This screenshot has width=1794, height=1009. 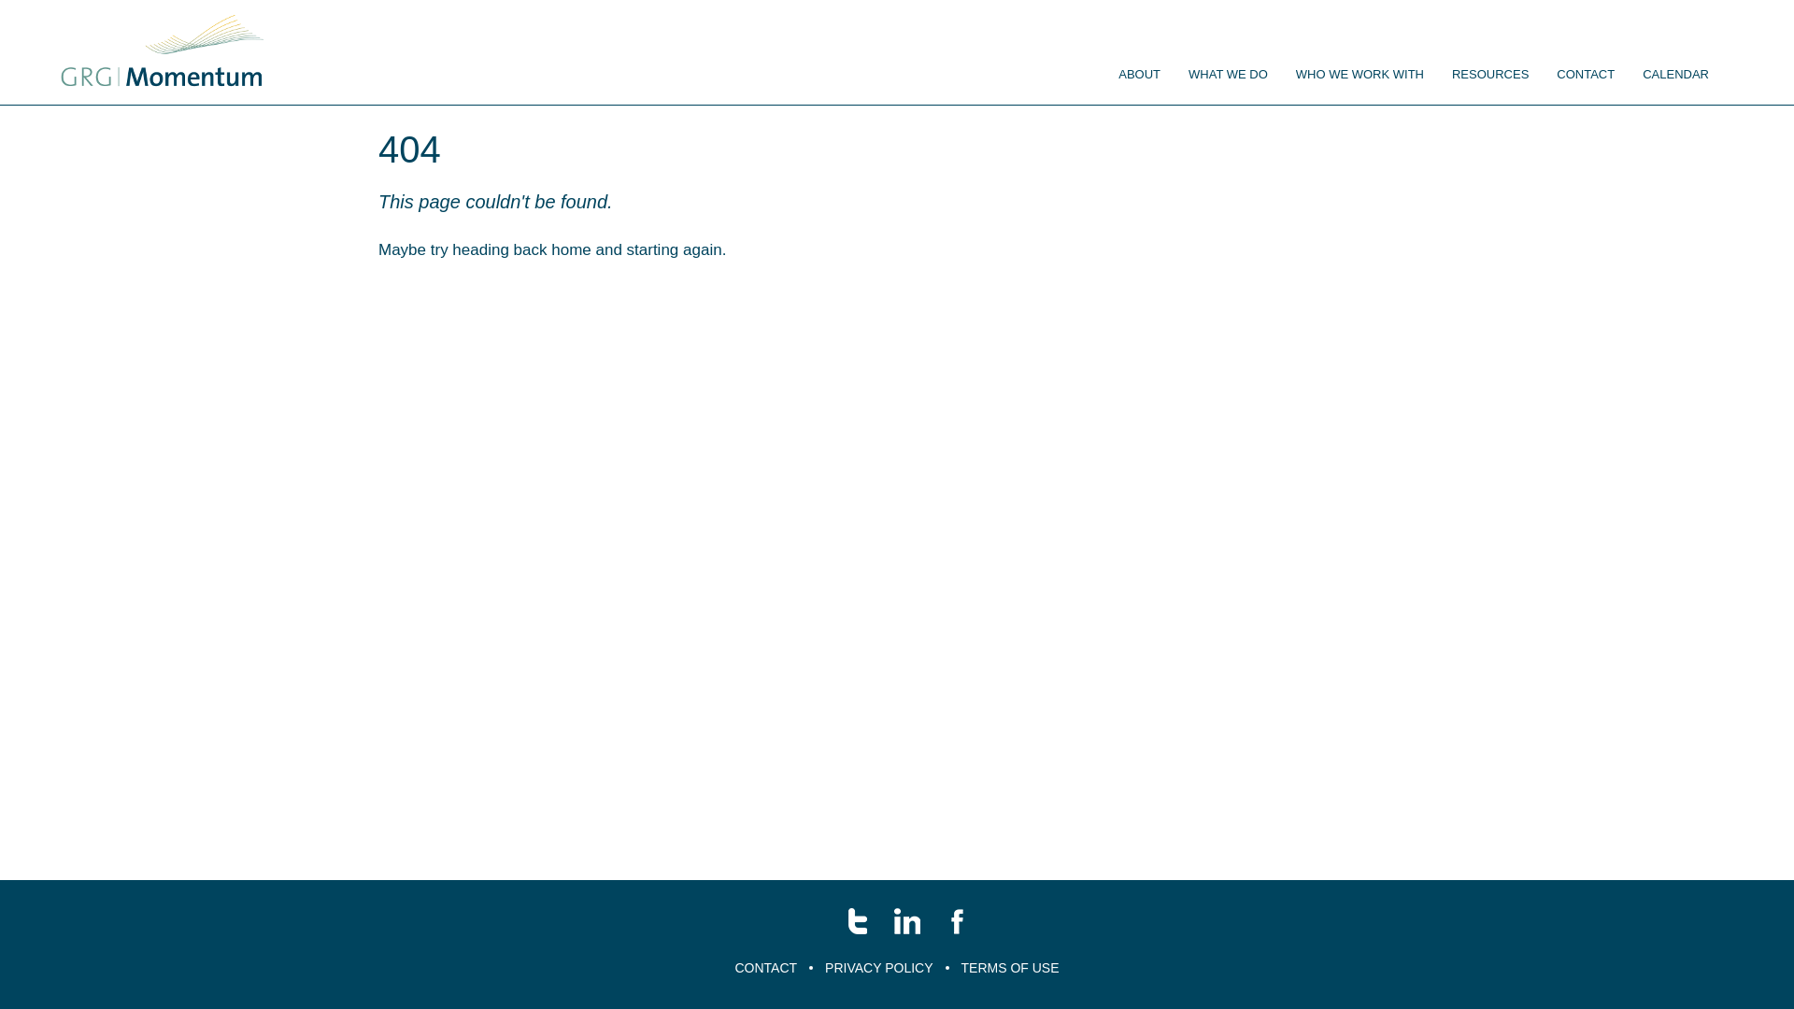 What do you see at coordinates (163, 52) in the screenshot?
I see `MENU NAME` at bounding box center [163, 52].